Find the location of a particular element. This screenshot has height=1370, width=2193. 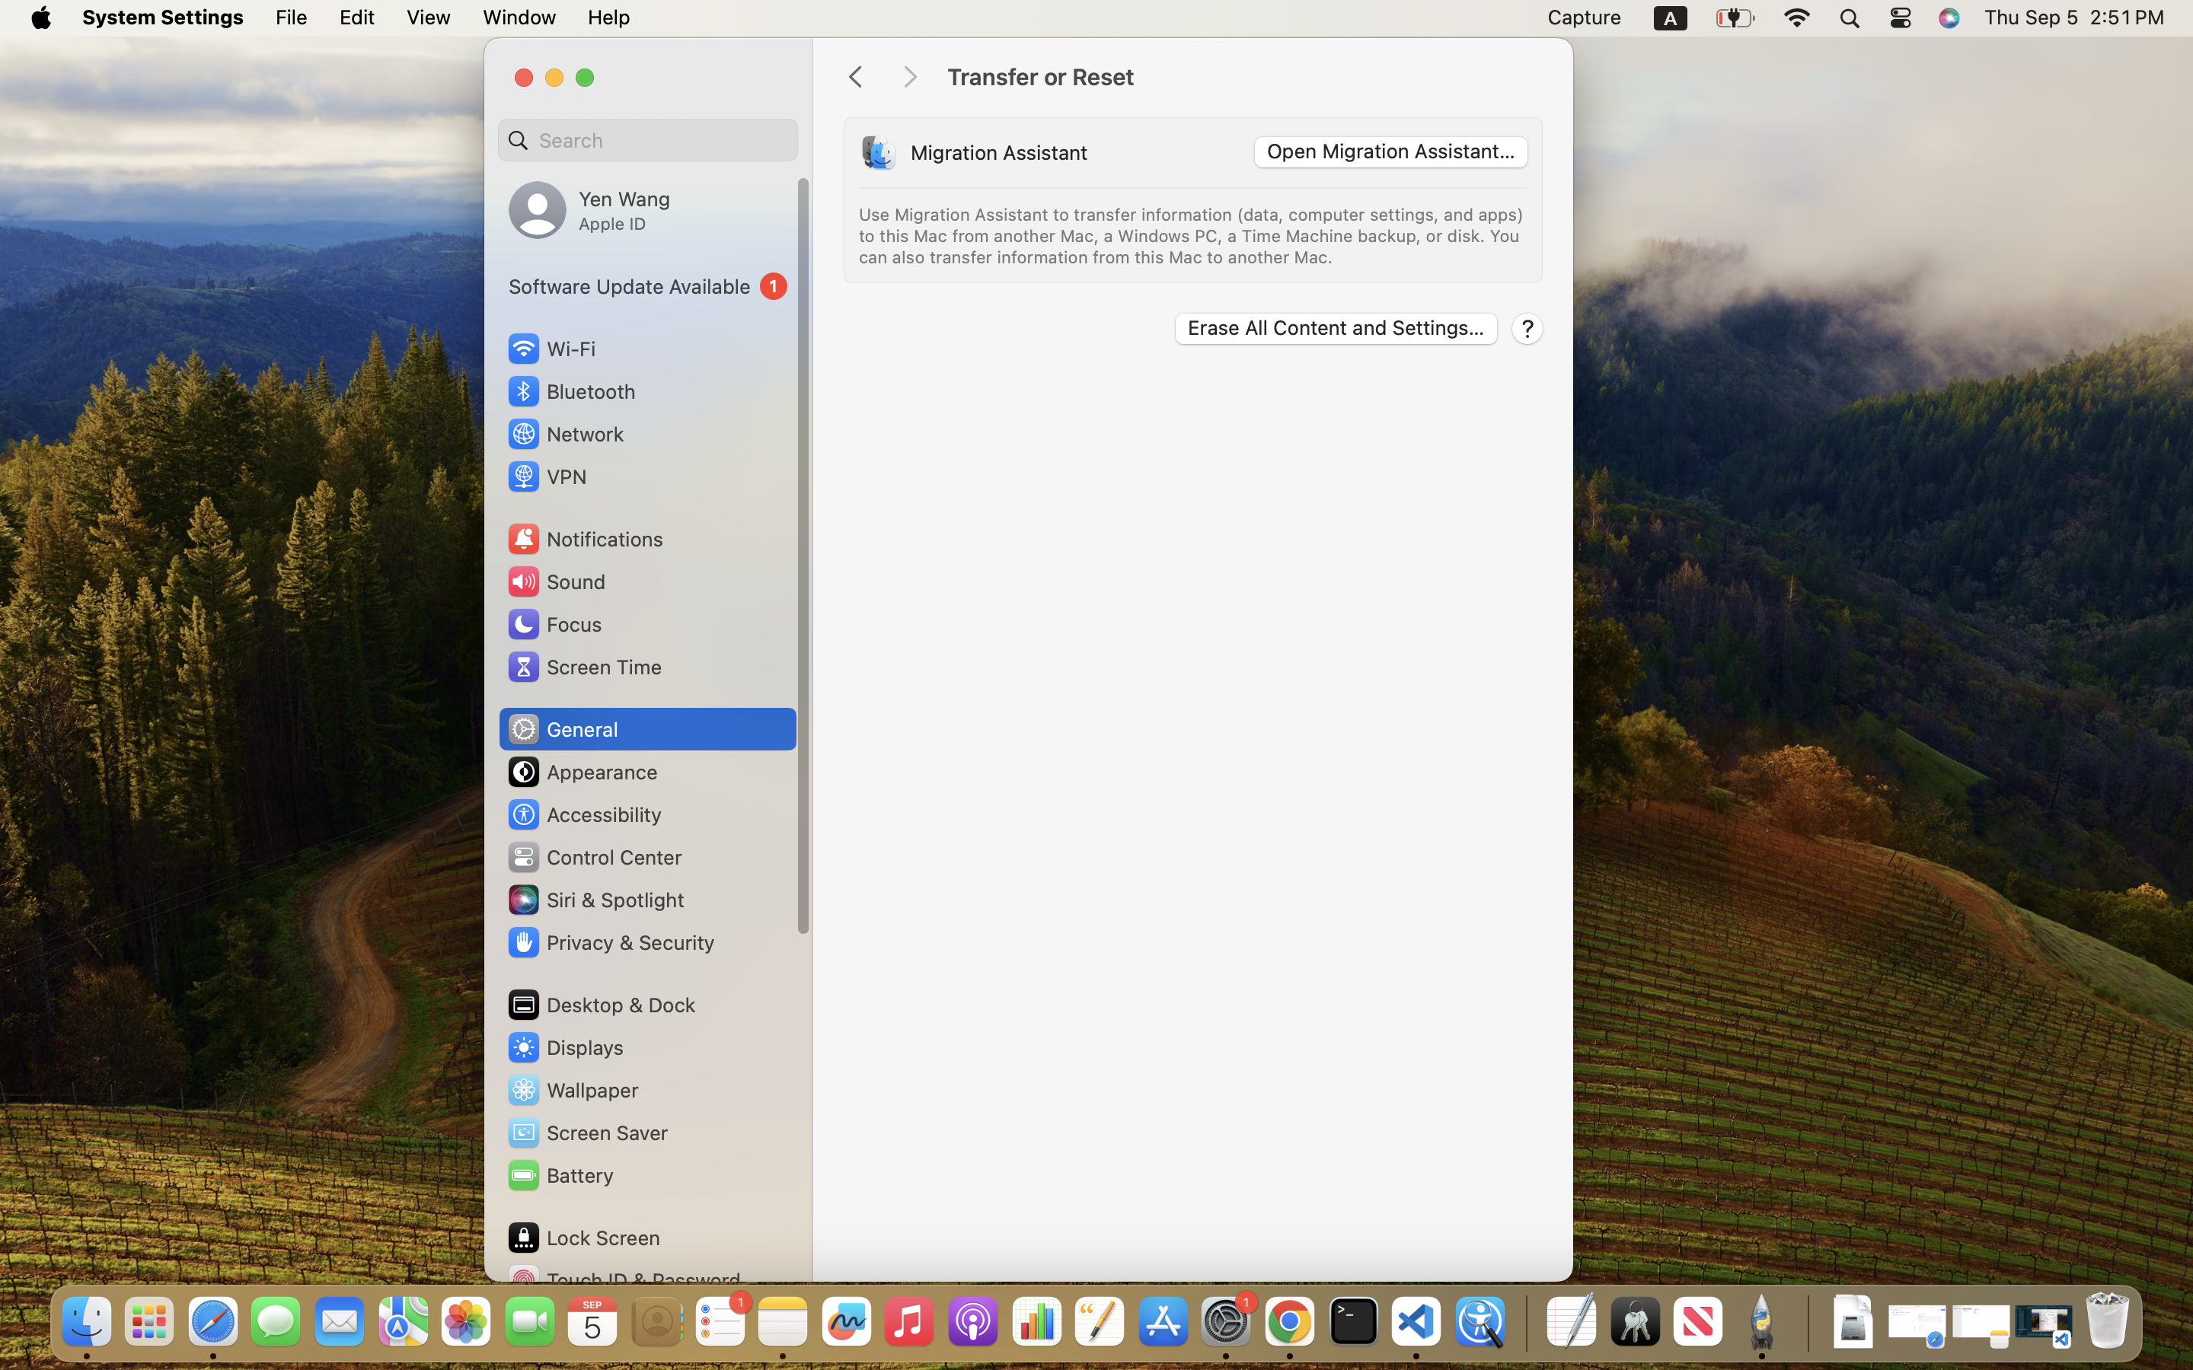

Transfer or Reset is located at coordinates (1244, 78).